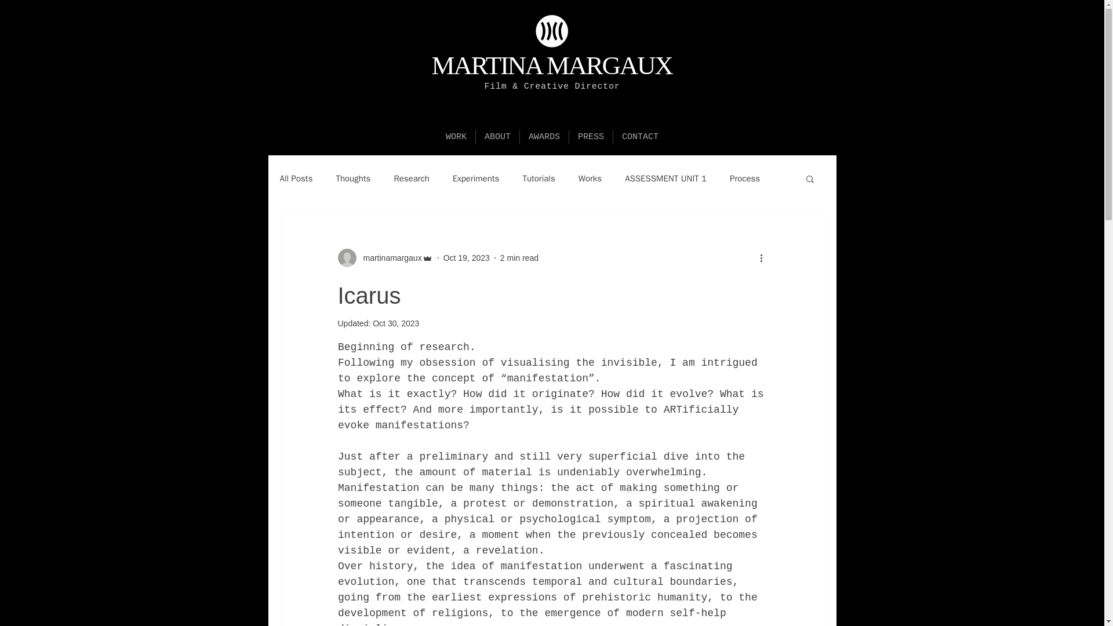  What do you see at coordinates (353, 179) in the screenshot?
I see `Thoughts` at bounding box center [353, 179].